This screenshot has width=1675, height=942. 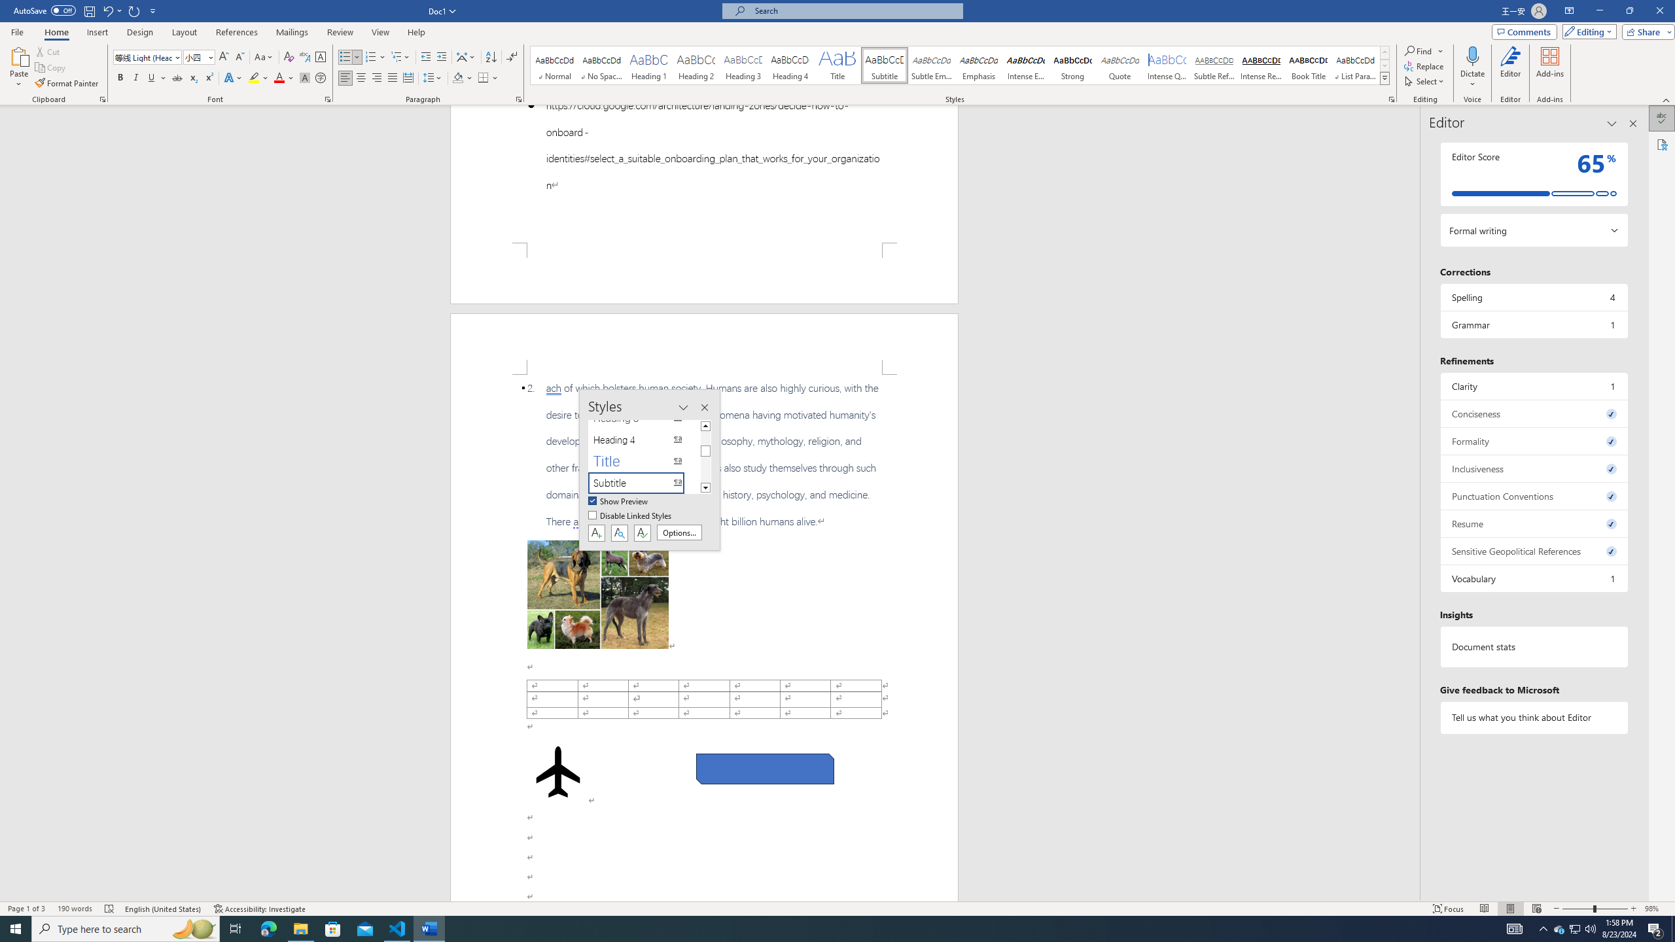 I want to click on Paragraph..., so click(x=519, y=99).